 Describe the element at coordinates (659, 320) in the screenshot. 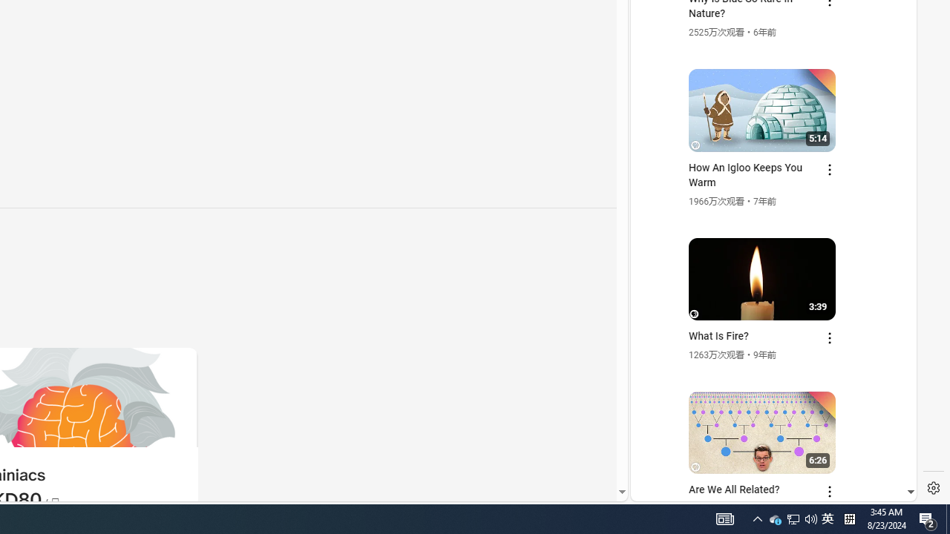

I see `Global web icon` at that location.